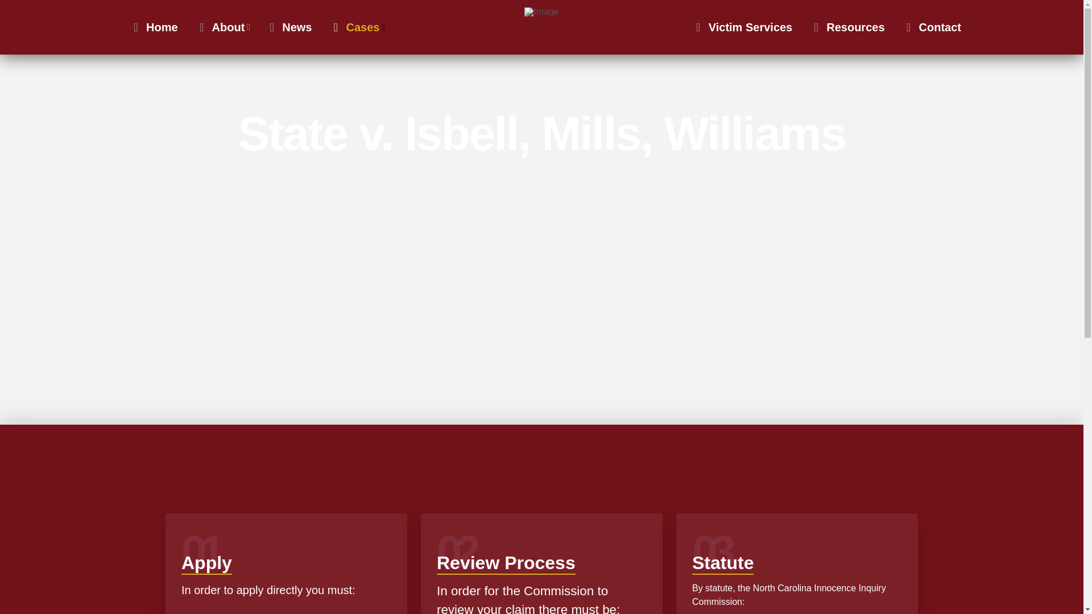 The height and width of the screenshot is (614, 1092). I want to click on Cases, so click(356, 27).